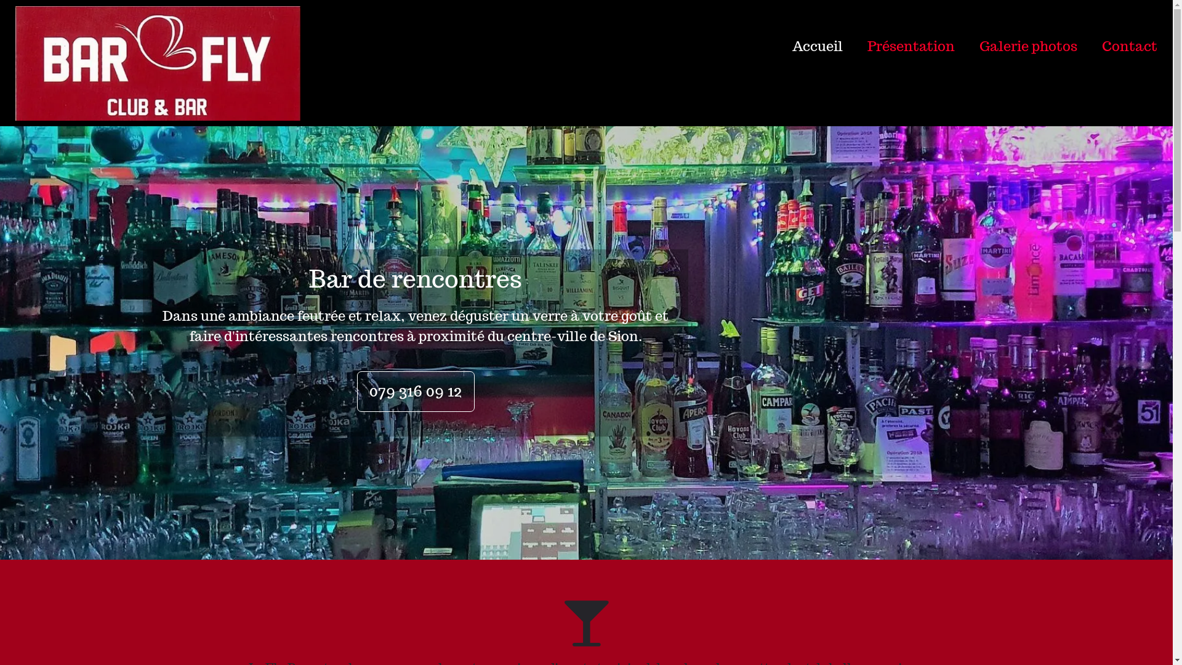 The image size is (1182, 665). What do you see at coordinates (1117, 46) in the screenshot?
I see `Contact` at bounding box center [1117, 46].